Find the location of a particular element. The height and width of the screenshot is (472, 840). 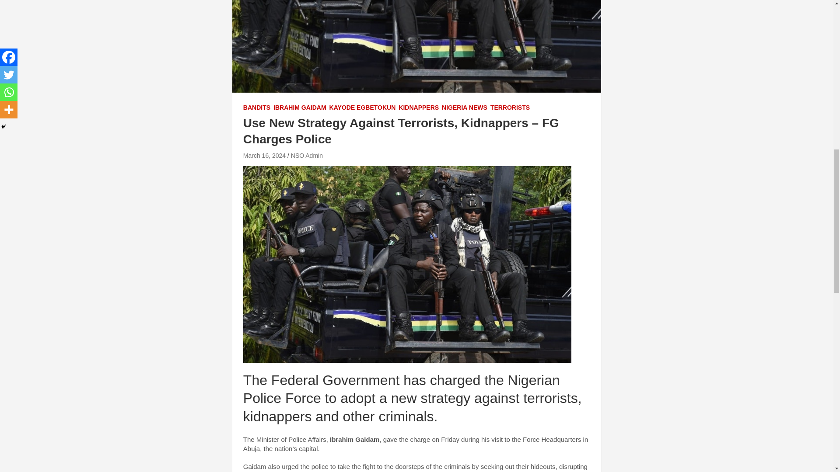

BANDITS is located at coordinates (257, 108).